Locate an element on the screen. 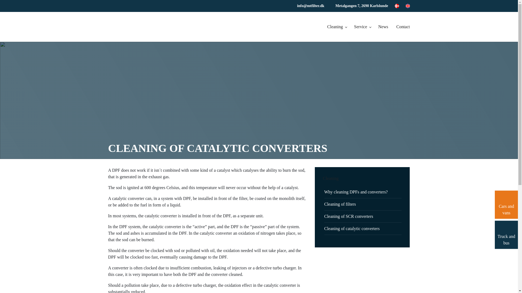 The image size is (522, 293). Cleaning of catalytic converters is located at coordinates (352, 228).